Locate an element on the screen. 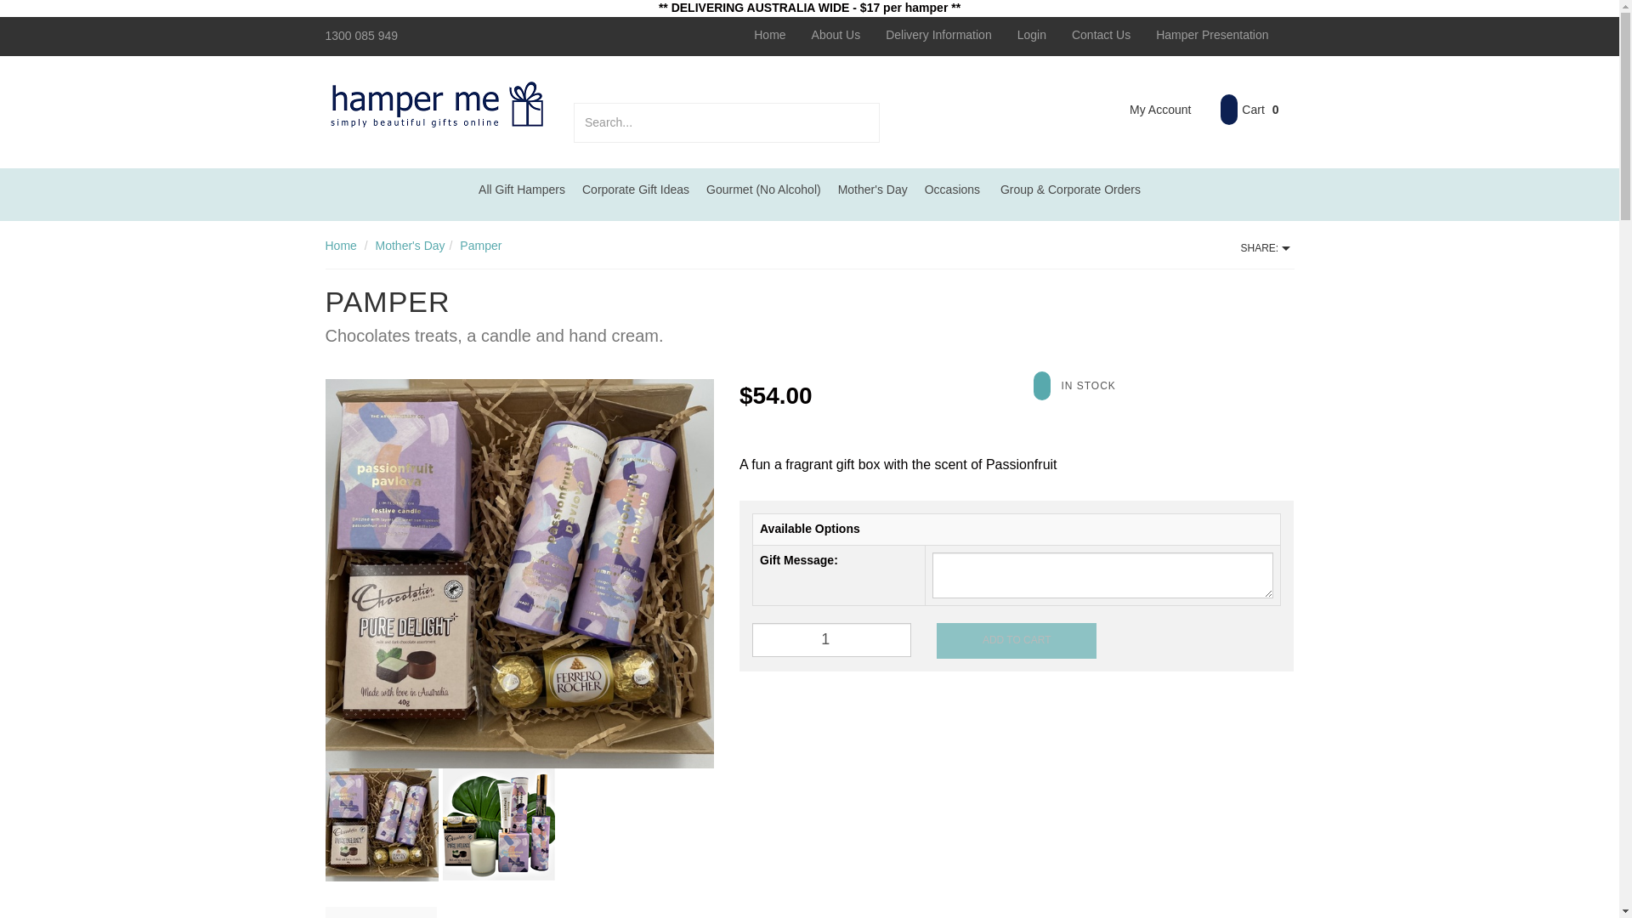 The image size is (1632, 918). Large View is located at coordinates (519, 573).